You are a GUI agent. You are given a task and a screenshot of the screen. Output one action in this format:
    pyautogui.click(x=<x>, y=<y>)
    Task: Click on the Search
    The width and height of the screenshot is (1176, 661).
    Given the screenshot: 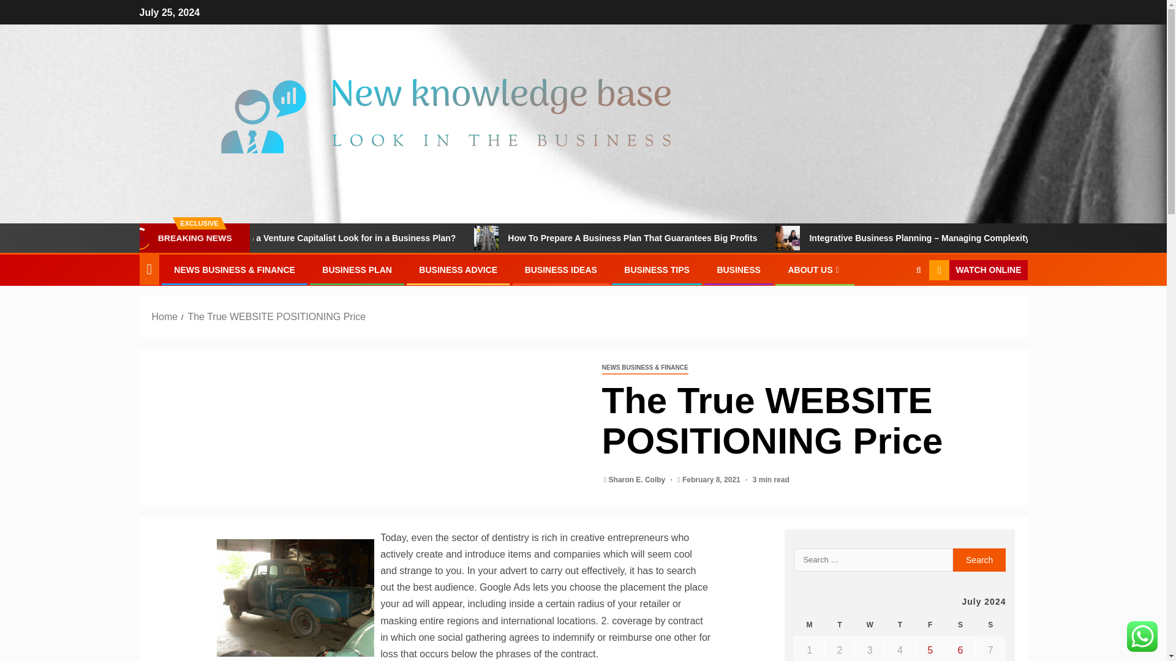 What is the action you would take?
    pyautogui.click(x=894, y=307)
    